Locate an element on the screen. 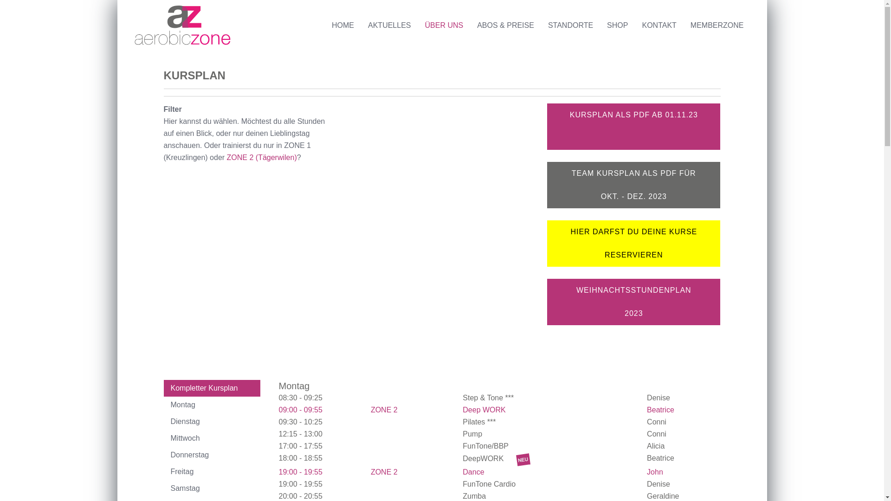 The height and width of the screenshot is (501, 891). KONTAKT is located at coordinates (659, 26).